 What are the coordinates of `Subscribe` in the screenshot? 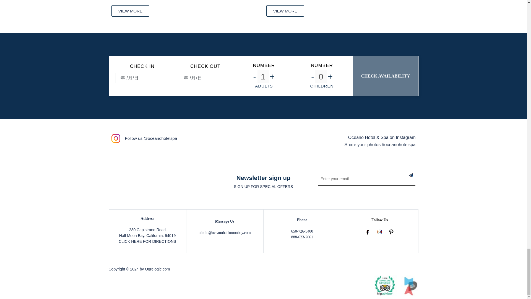 It's located at (416, 179).